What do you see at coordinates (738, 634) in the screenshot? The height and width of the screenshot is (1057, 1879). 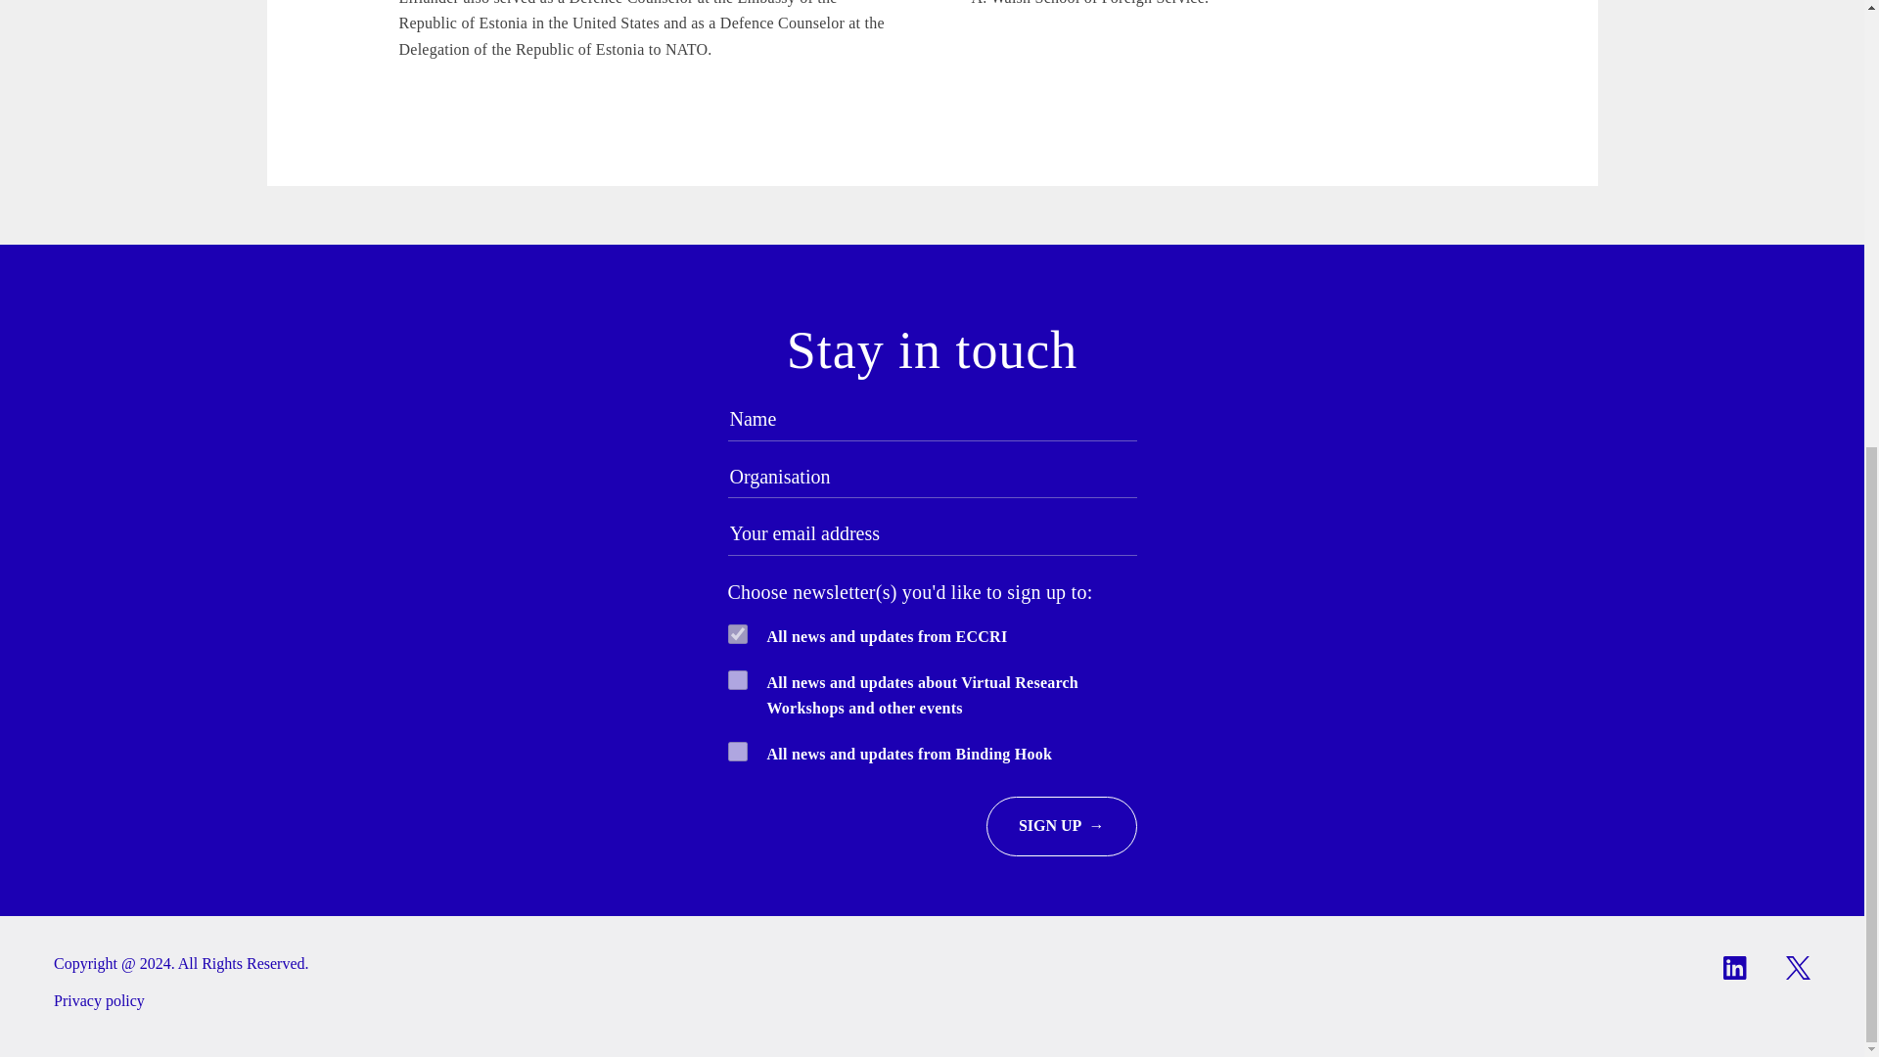 I see `bcfdcbac69` at bounding box center [738, 634].